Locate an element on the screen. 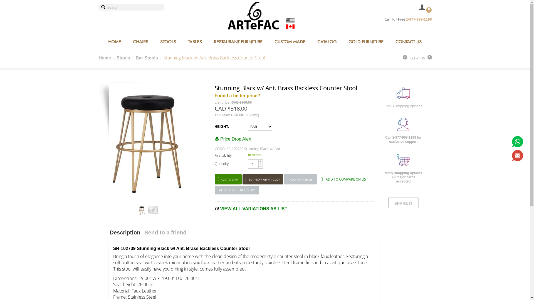 Image resolution: width=534 pixels, height=300 pixels. CONTACT US is located at coordinates (409, 42).